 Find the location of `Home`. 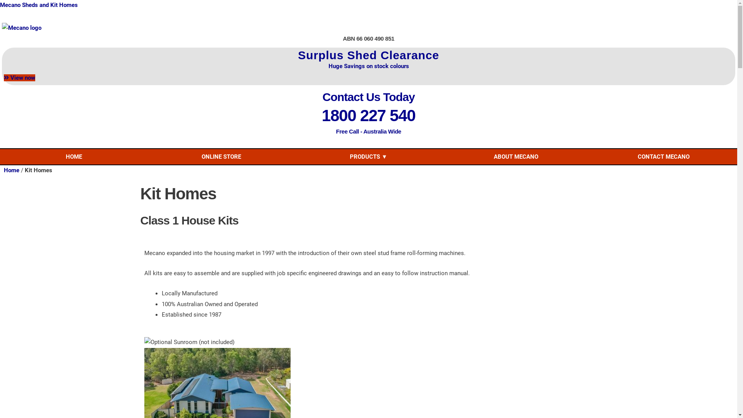

Home is located at coordinates (12, 170).